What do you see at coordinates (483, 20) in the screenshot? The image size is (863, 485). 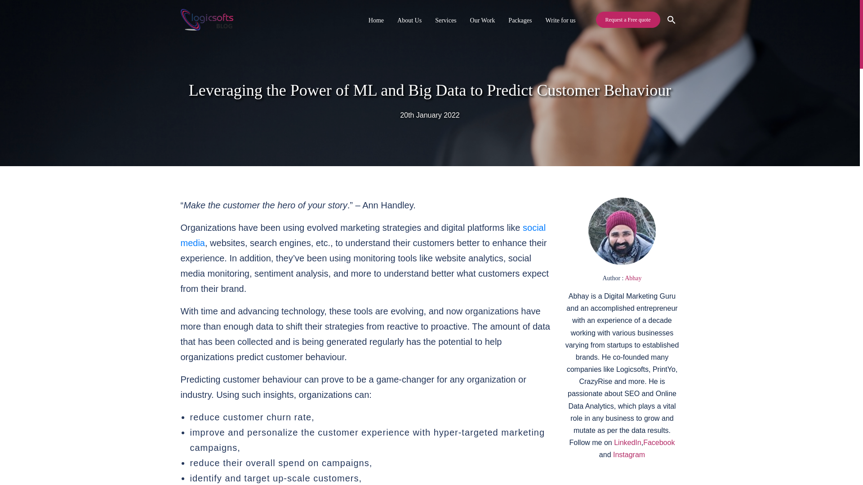 I see `Our Work` at bounding box center [483, 20].